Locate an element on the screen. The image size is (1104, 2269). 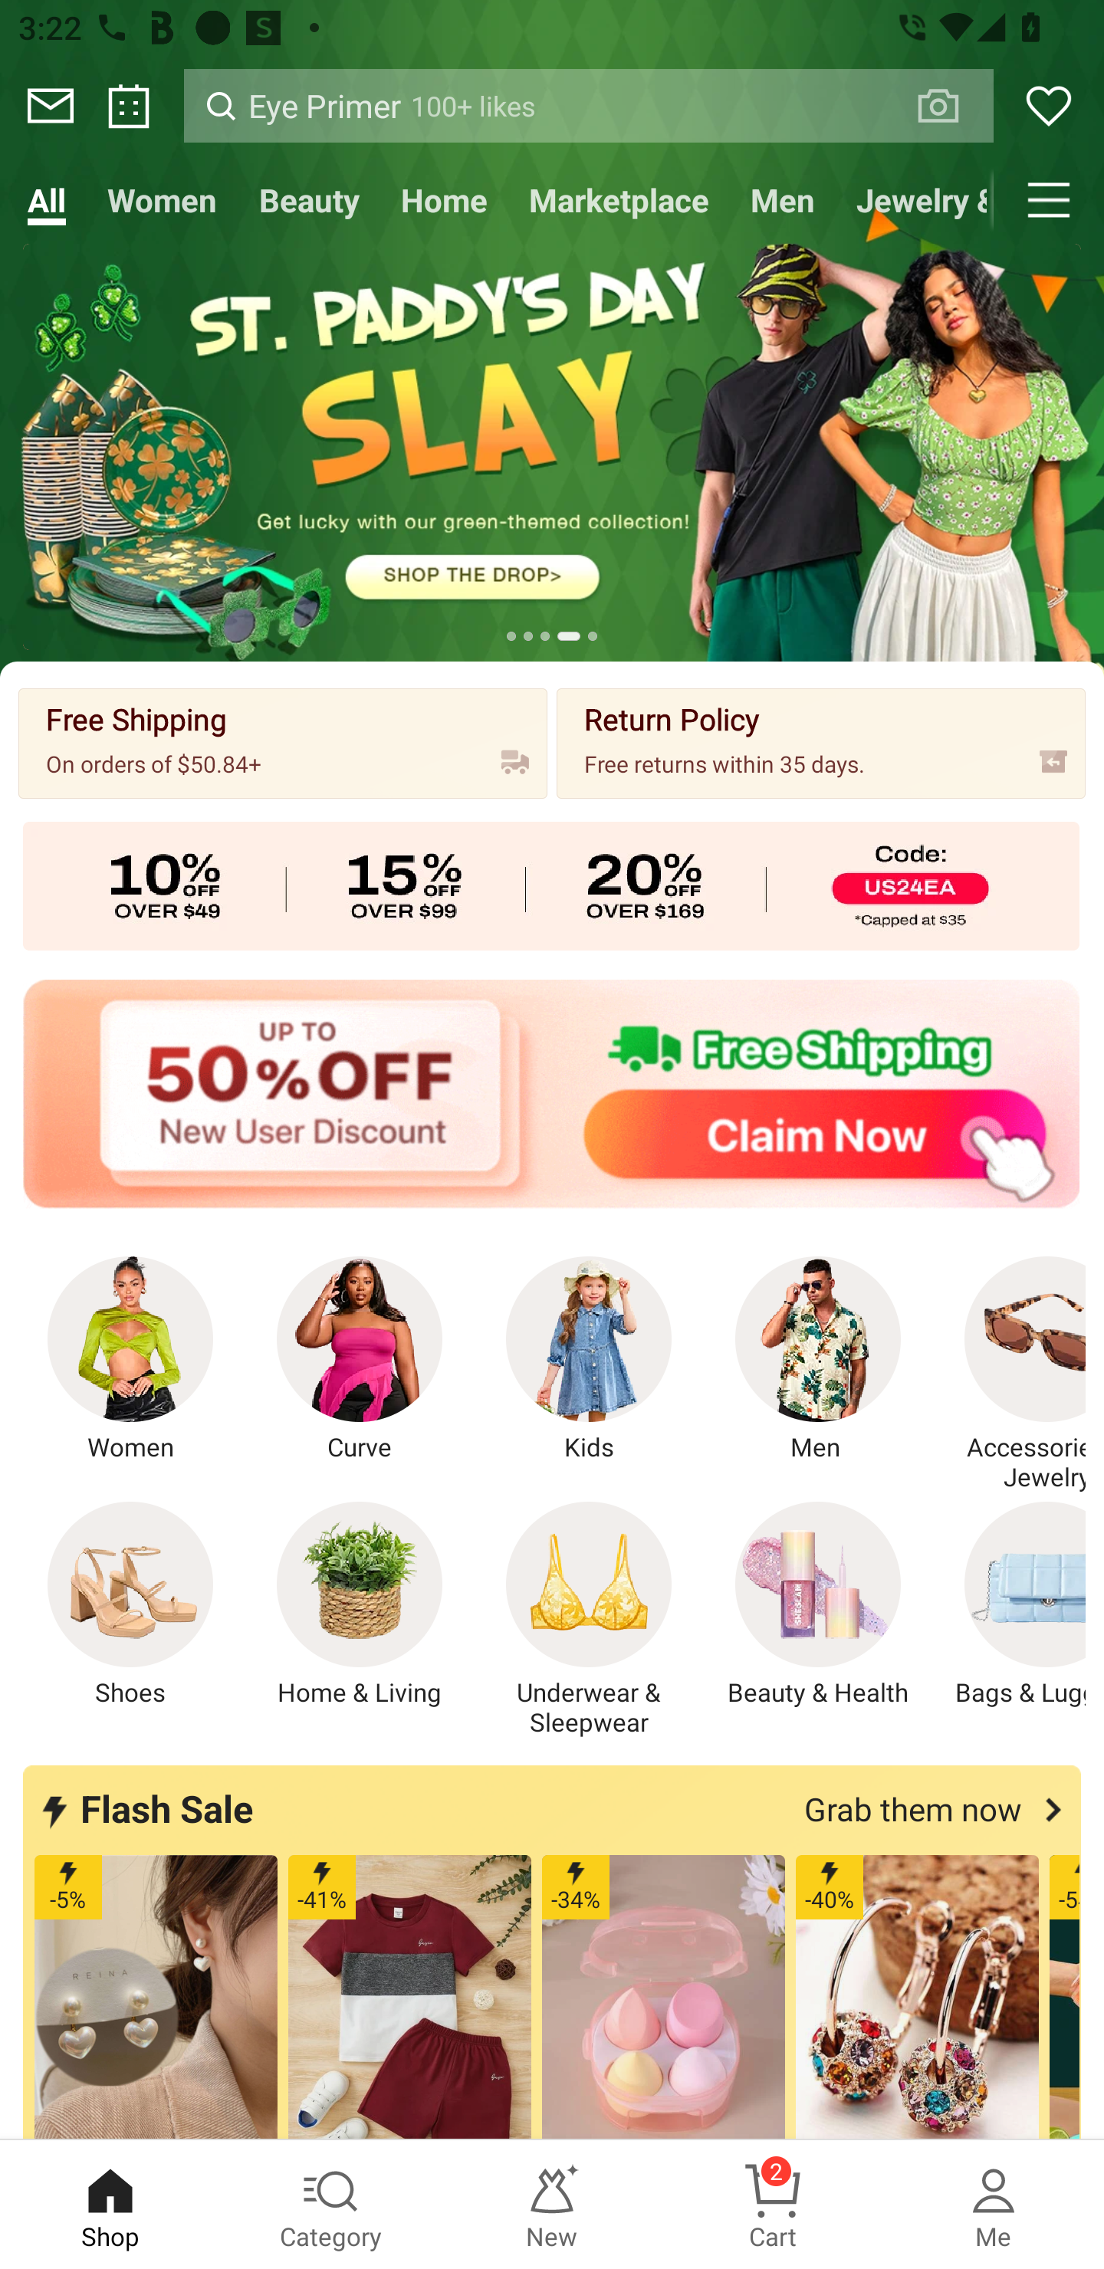
Women is located at coordinates (130, 1360).